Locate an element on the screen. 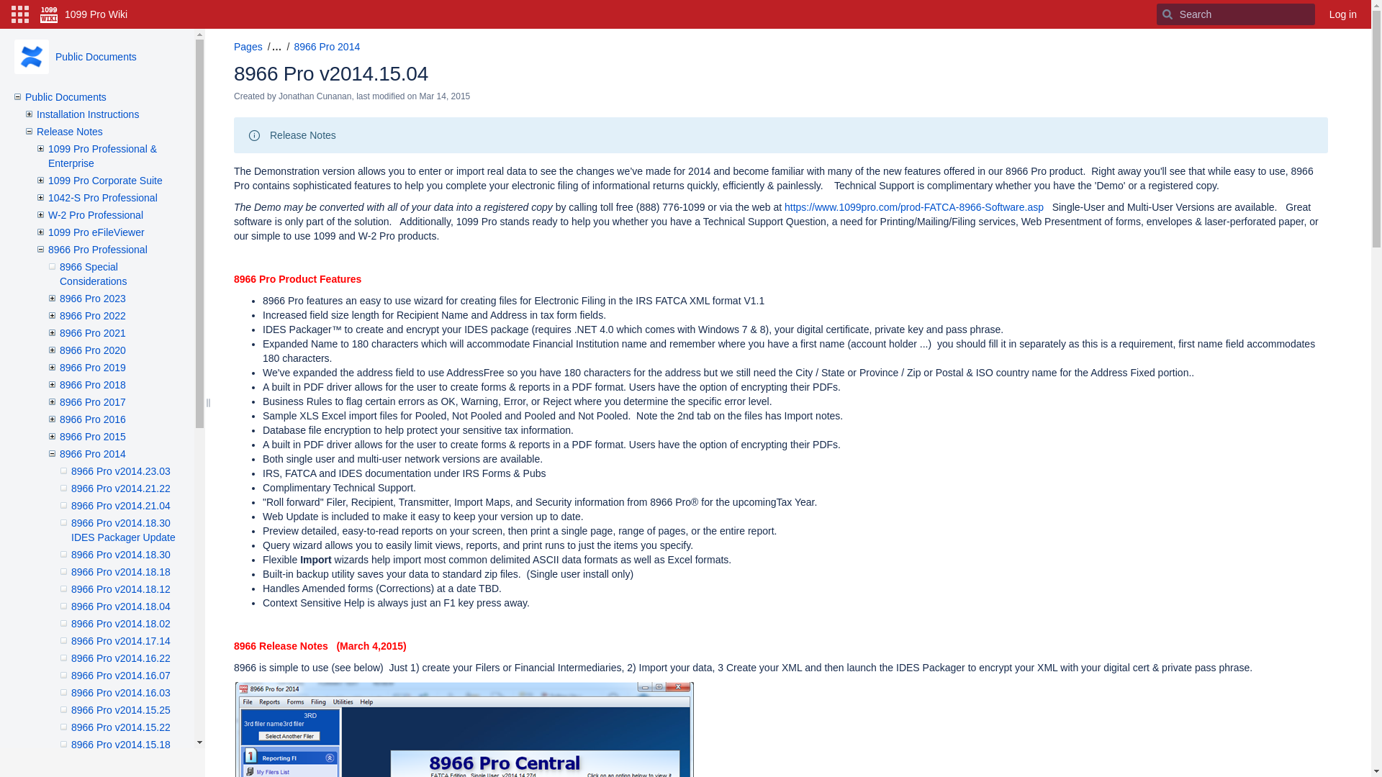 The width and height of the screenshot is (1382, 777). 8966 Pro v2014.15.18 is located at coordinates (121, 745).